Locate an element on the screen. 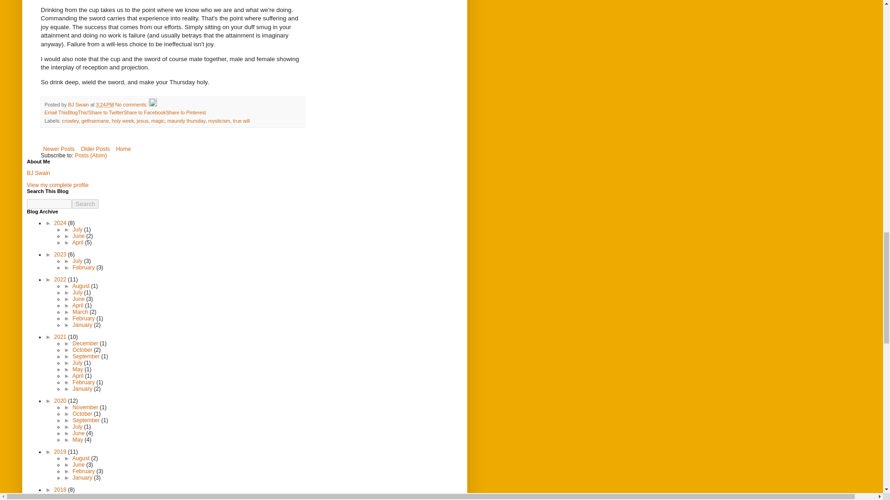  Share to Facebook is located at coordinates (145, 112).